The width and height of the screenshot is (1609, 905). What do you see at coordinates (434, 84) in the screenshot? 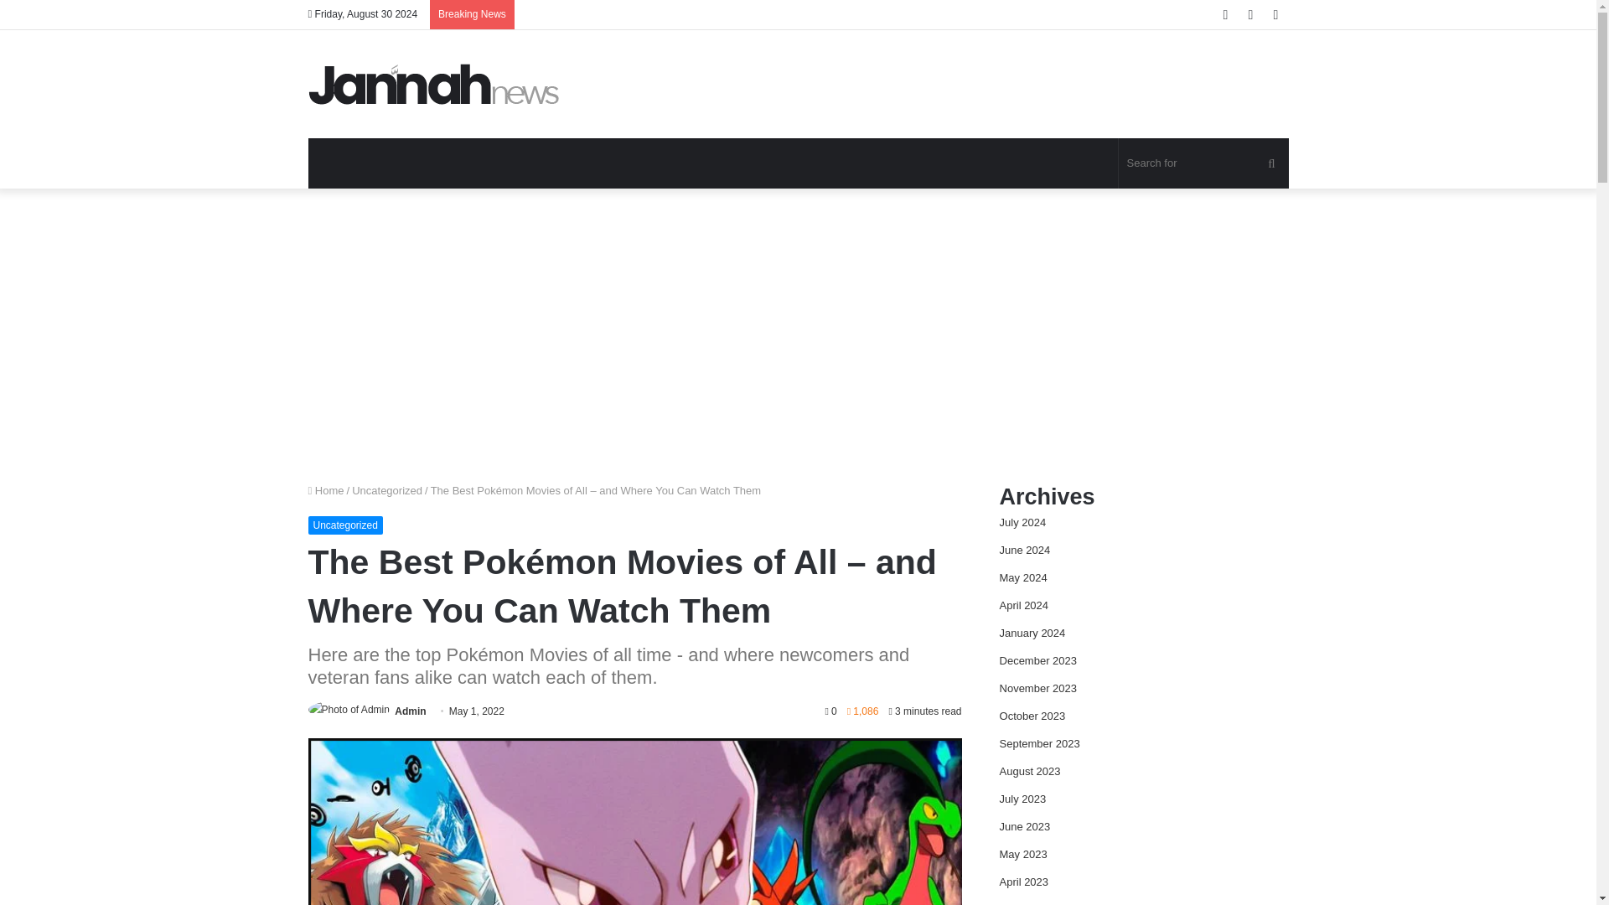
I see `Movie News` at bounding box center [434, 84].